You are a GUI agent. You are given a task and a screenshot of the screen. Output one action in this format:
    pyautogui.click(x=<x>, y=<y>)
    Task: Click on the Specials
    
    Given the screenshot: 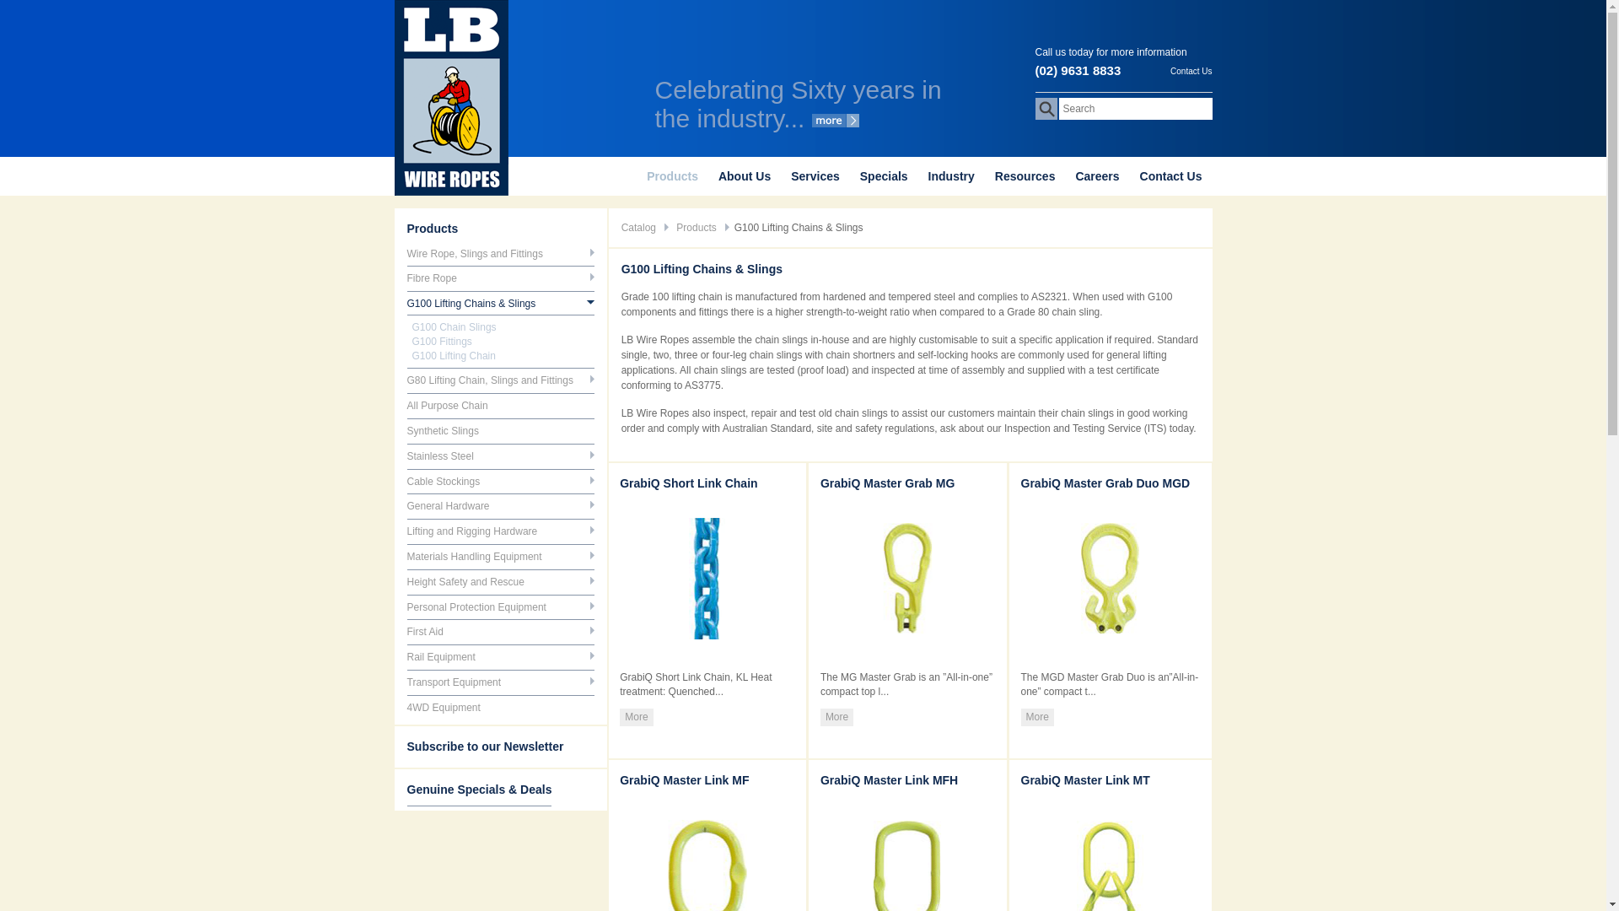 What is the action you would take?
    pyautogui.click(x=884, y=176)
    